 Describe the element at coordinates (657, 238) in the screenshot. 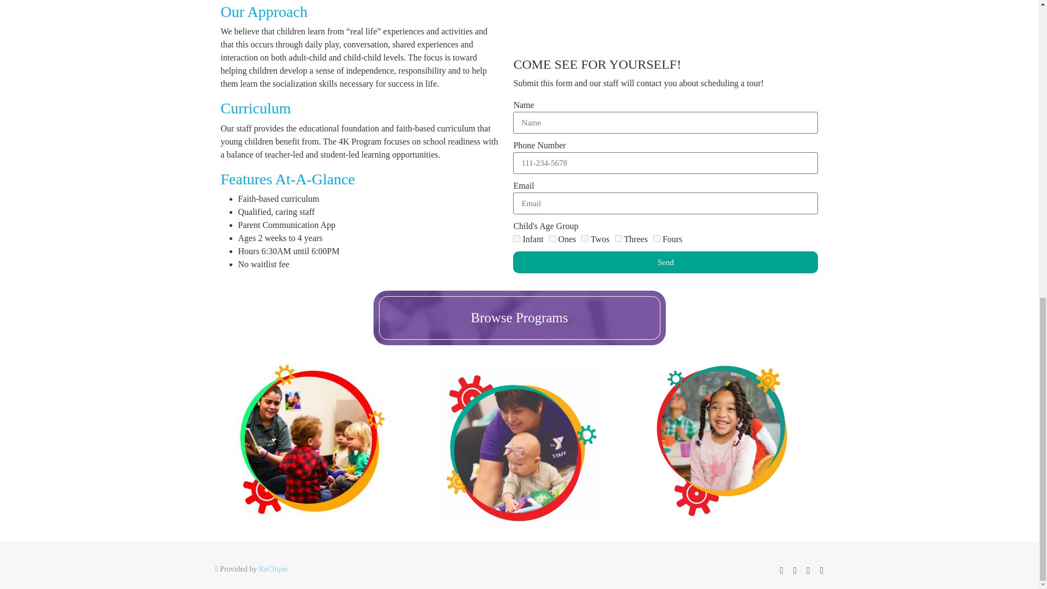

I see `Fours` at that location.